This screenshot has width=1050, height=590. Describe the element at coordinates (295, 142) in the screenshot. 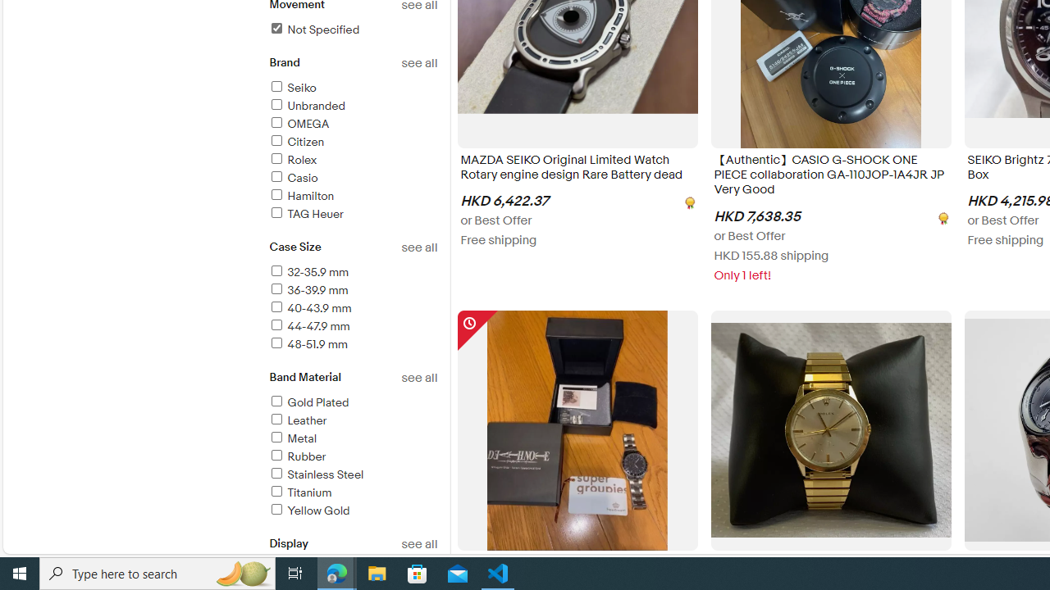

I see `Citizen` at that location.